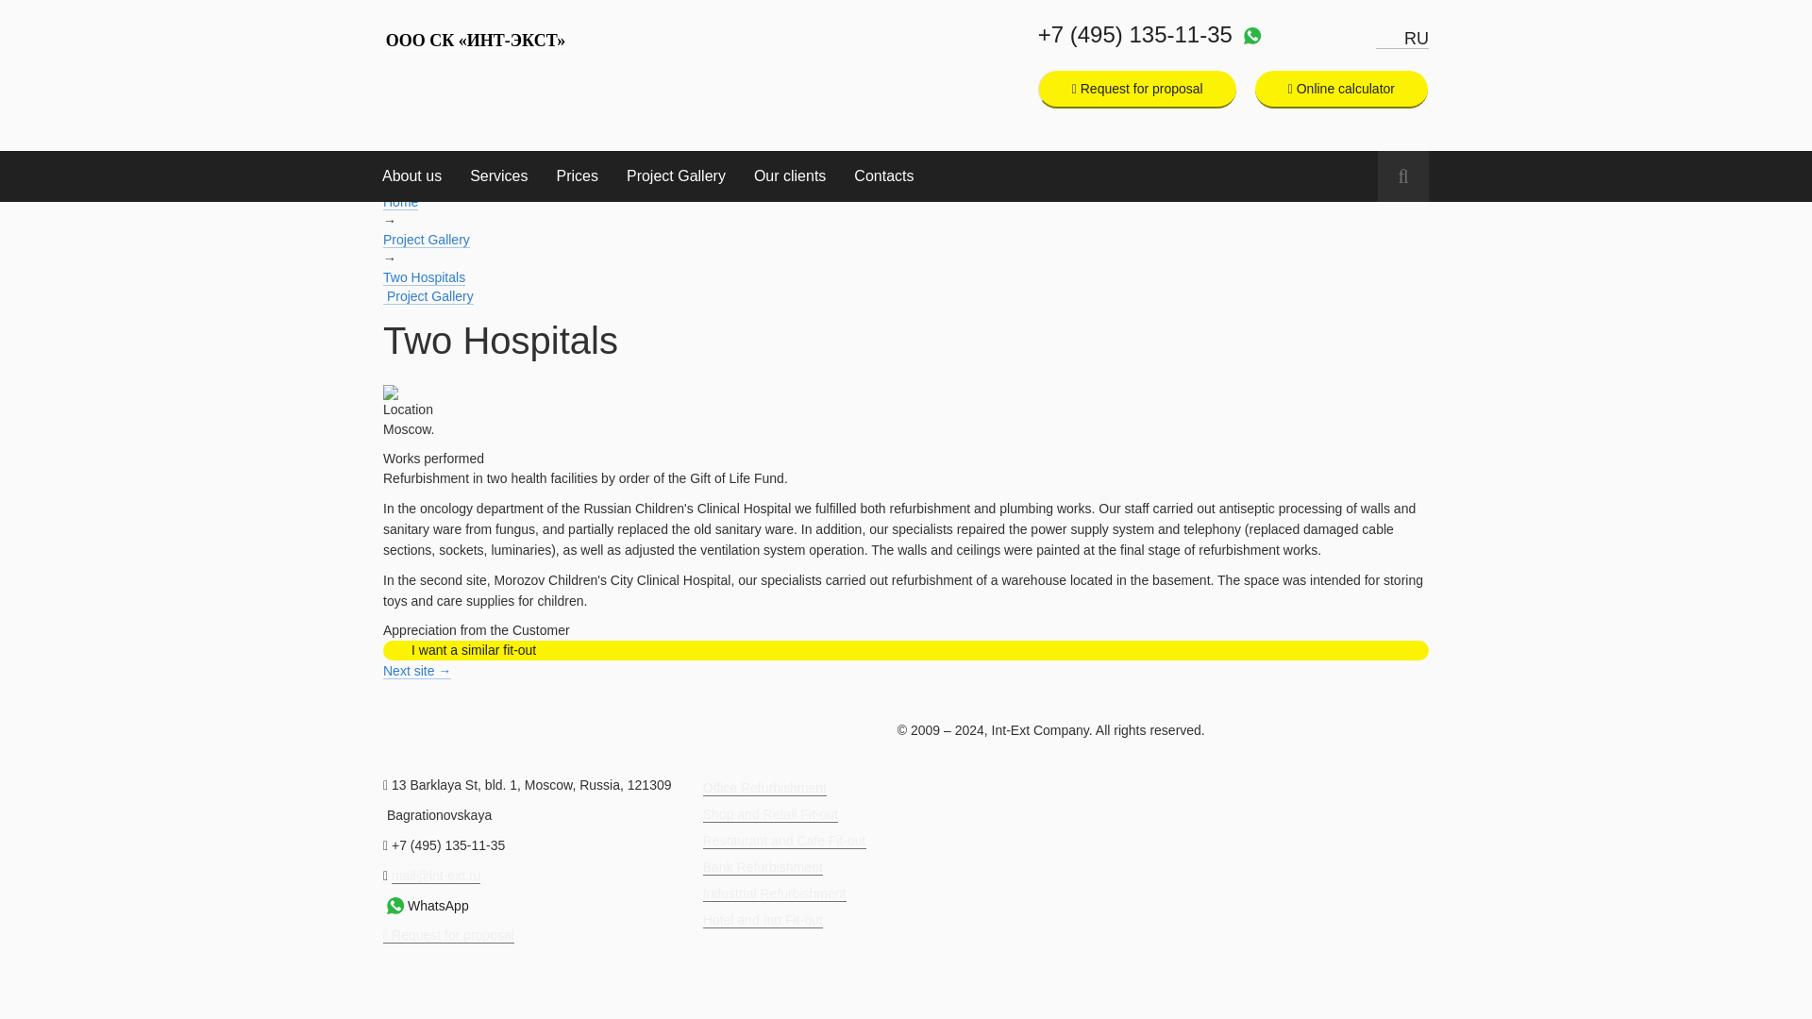 The image size is (1812, 1019). Describe the element at coordinates (498, 175) in the screenshot. I see `Services` at that location.